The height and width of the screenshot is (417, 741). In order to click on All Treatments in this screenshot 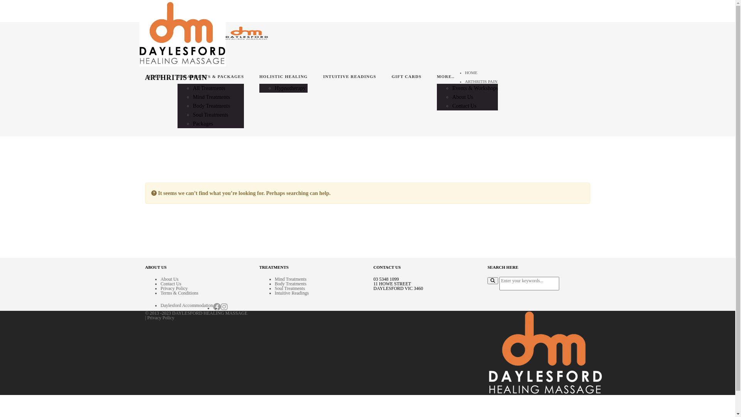, I will do `click(209, 88)`.